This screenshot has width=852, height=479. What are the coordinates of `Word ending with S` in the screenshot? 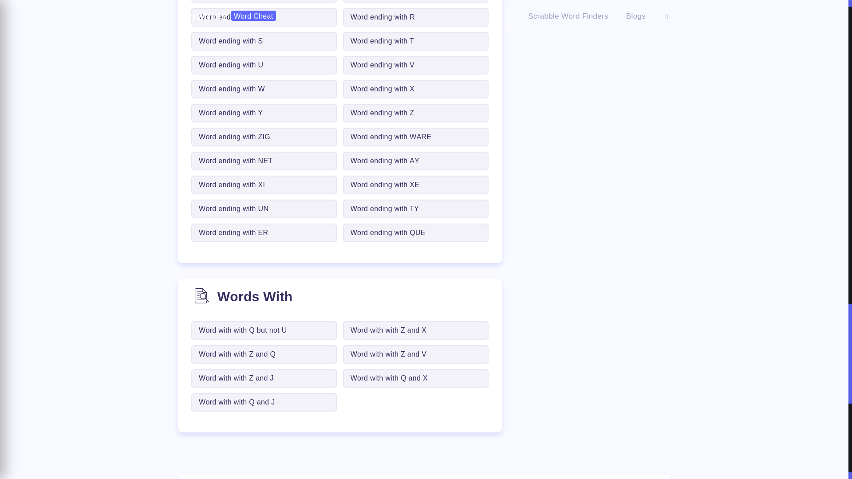 It's located at (264, 41).